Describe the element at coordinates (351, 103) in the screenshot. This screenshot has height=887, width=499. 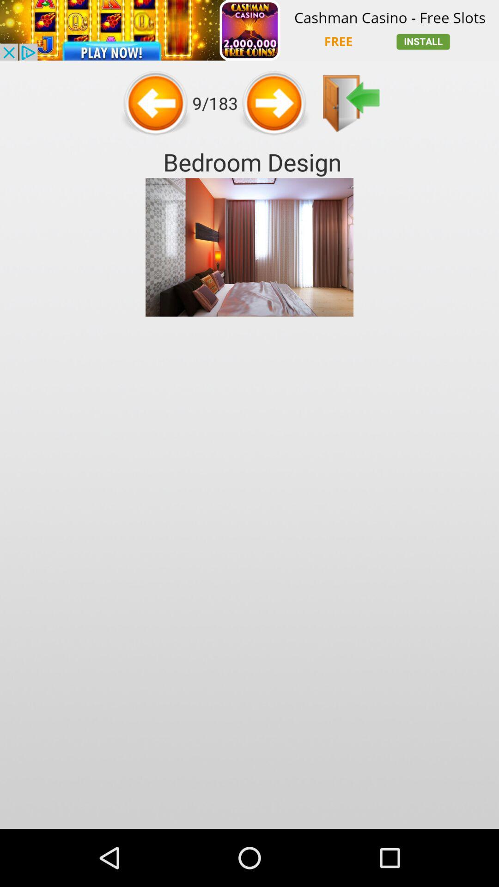
I see `go to previous` at that location.